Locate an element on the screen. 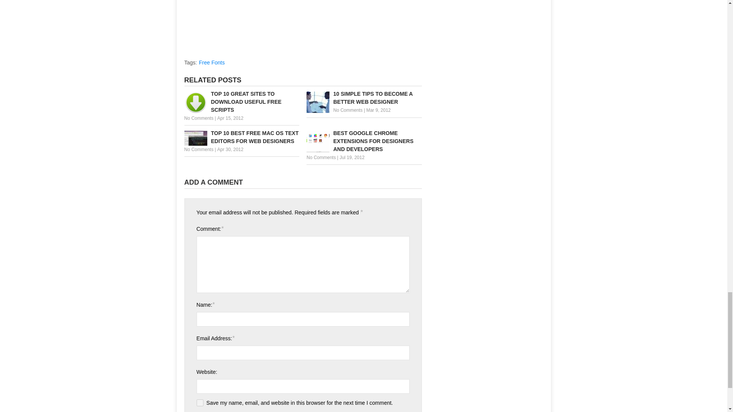 The height and width of the screenshot is (412, 733). yes is located at coordinates (200, 402).